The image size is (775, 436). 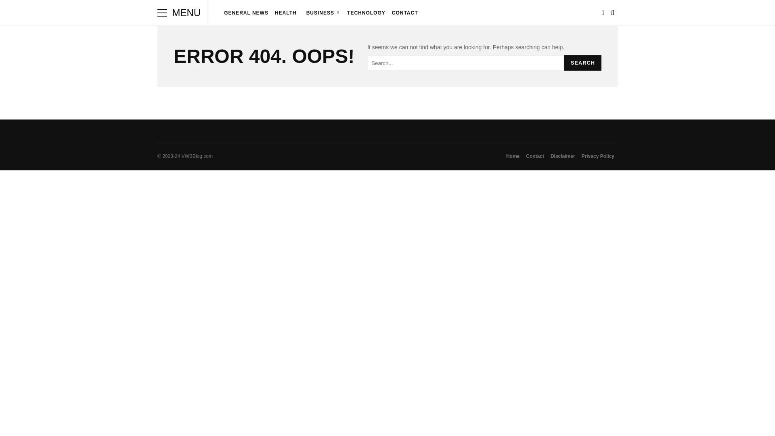 I want to click on CONTACT, so click(x=405, y=13).